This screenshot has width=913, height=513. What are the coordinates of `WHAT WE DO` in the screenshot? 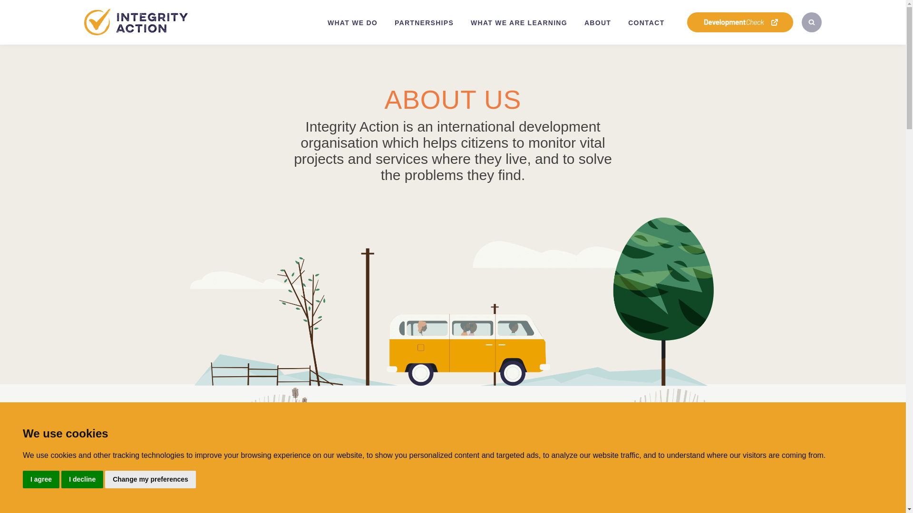 It's located at (352, 23).